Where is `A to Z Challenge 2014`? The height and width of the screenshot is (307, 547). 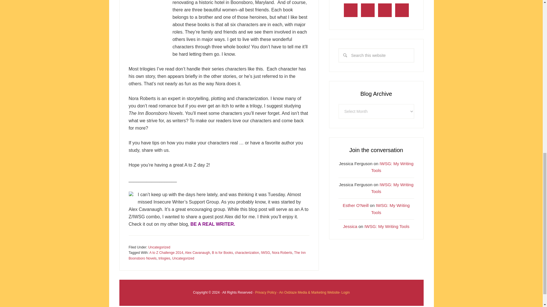 A to Z Challenge 2014 is located at coordinates (166, 253).